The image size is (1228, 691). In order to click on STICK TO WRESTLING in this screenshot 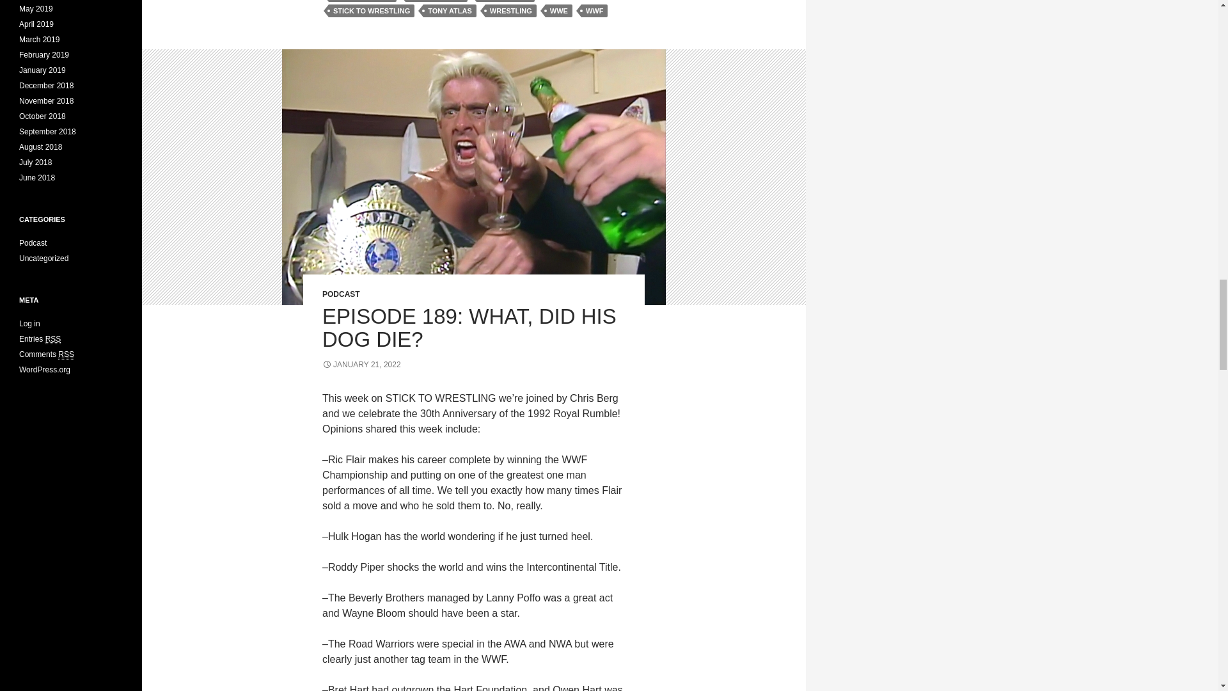, I will do `click(372, 10)`.